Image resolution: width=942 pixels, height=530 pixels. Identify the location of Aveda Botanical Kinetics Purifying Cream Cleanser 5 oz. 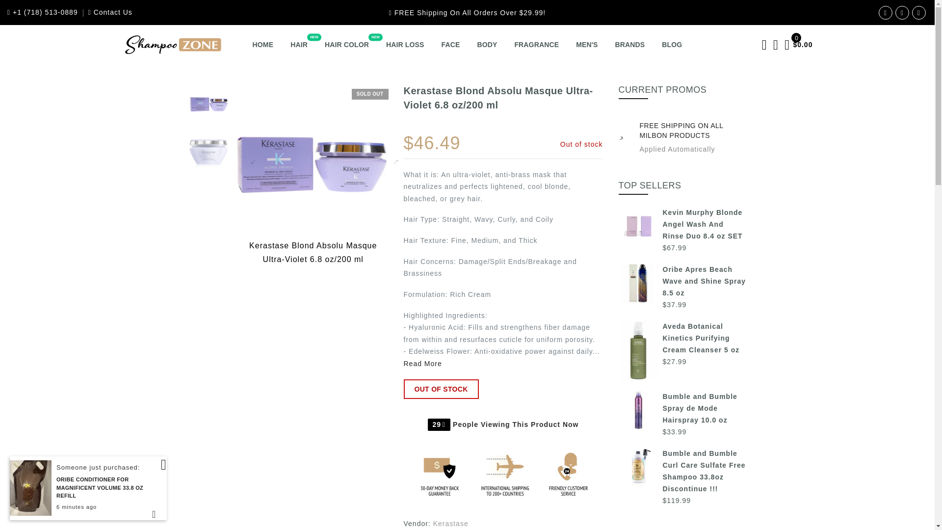
(682, 338).